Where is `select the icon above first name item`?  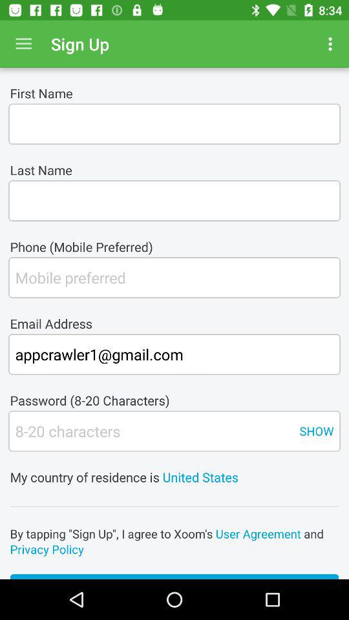
select the icon above first name item is located at coordinates (332, 44).